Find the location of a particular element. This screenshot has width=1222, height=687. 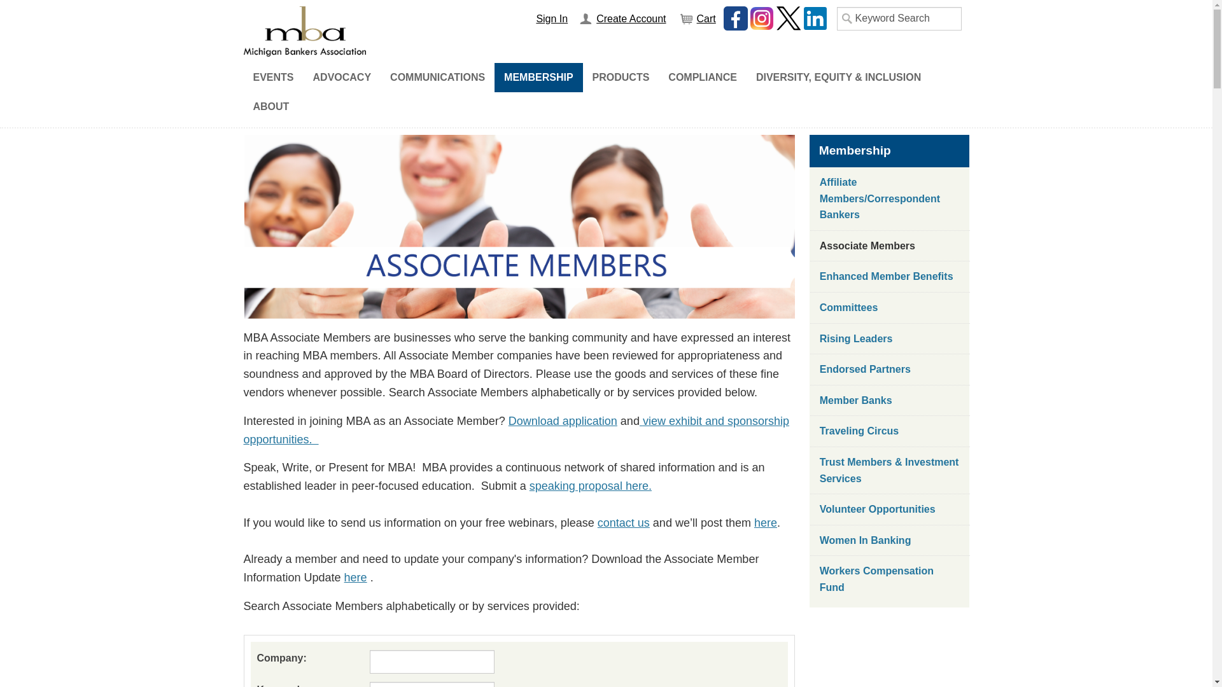

Go is located at coordinates (14, 12).